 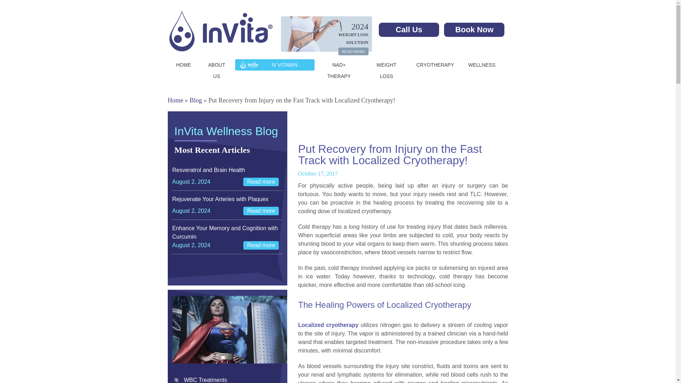 I want to click on IV VITAMIN THERAPY, so click(x=275, y=71).